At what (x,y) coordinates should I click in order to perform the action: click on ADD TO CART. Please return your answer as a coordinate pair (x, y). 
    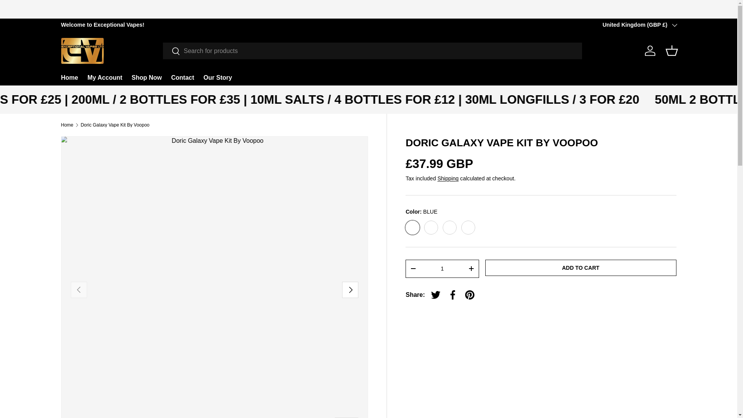
    Looking at the image, I should click on (580, 267).